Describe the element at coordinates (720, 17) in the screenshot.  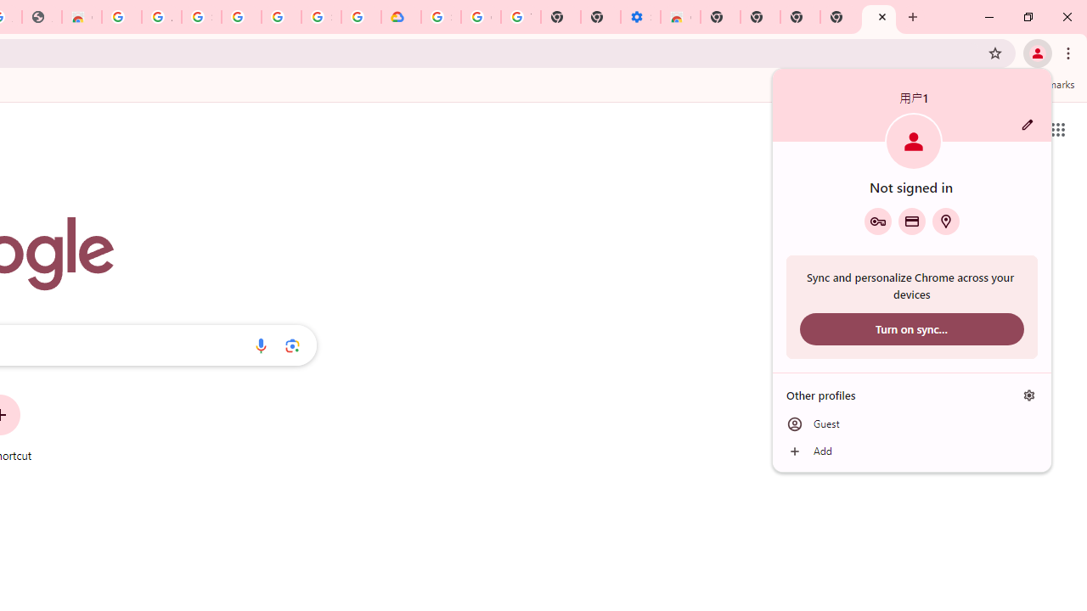
I see `New Tab` at that location.